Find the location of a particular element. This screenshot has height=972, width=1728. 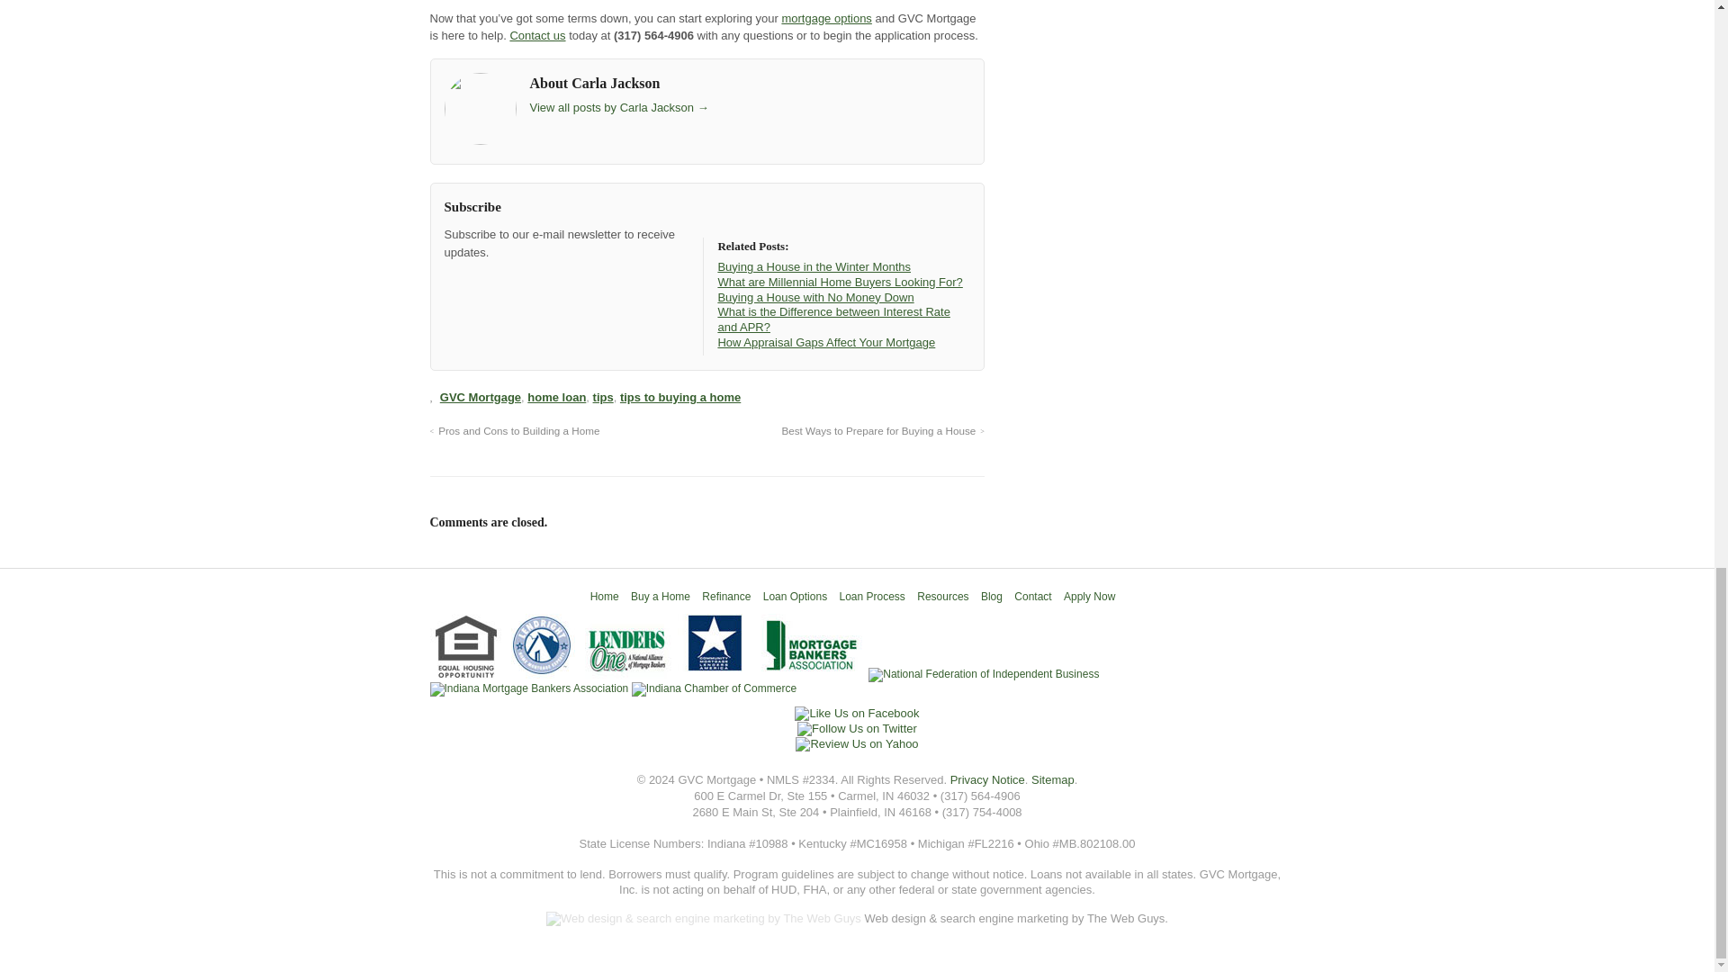

home loan is located at coordinates (556, 398).